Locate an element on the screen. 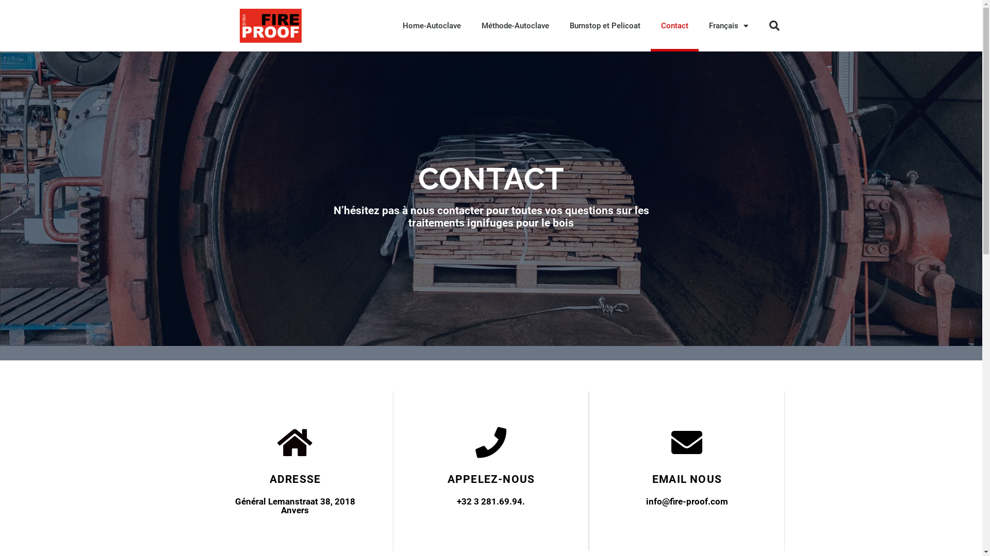 The height and width of the screenshot is (556, 990). Contact is located at coordinates (674, 26).